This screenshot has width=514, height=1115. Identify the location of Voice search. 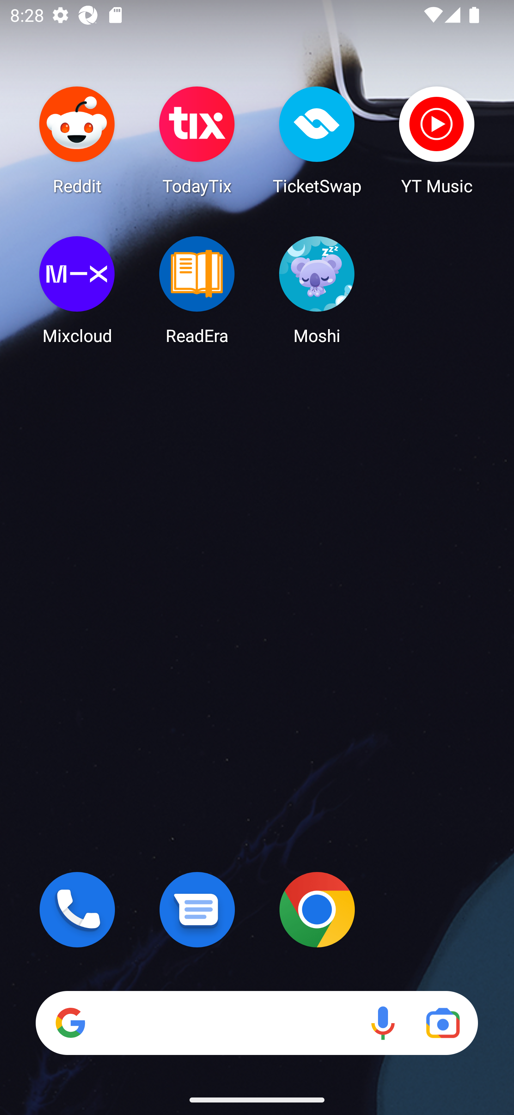
(383, 1023).